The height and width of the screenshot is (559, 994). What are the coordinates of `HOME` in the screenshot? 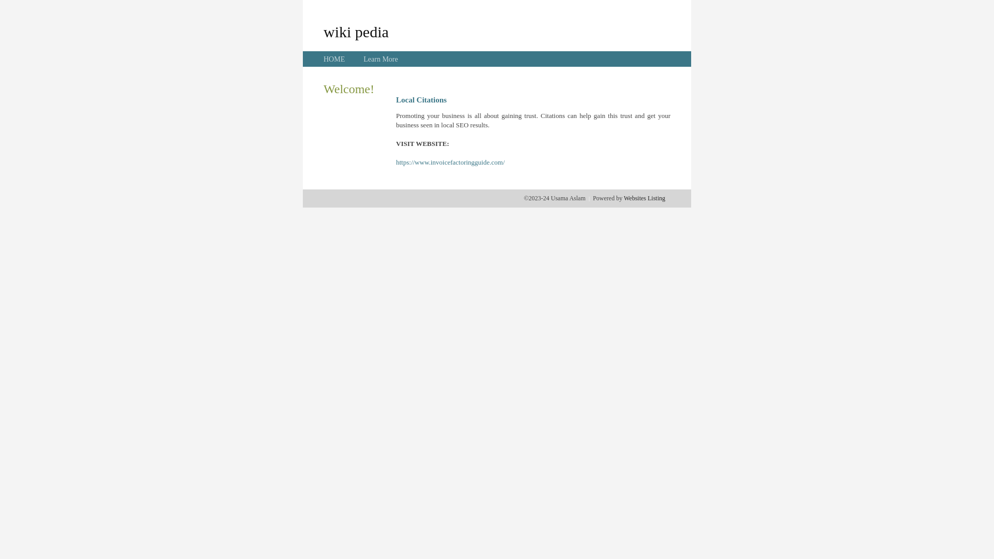 It's located at (334, 59).